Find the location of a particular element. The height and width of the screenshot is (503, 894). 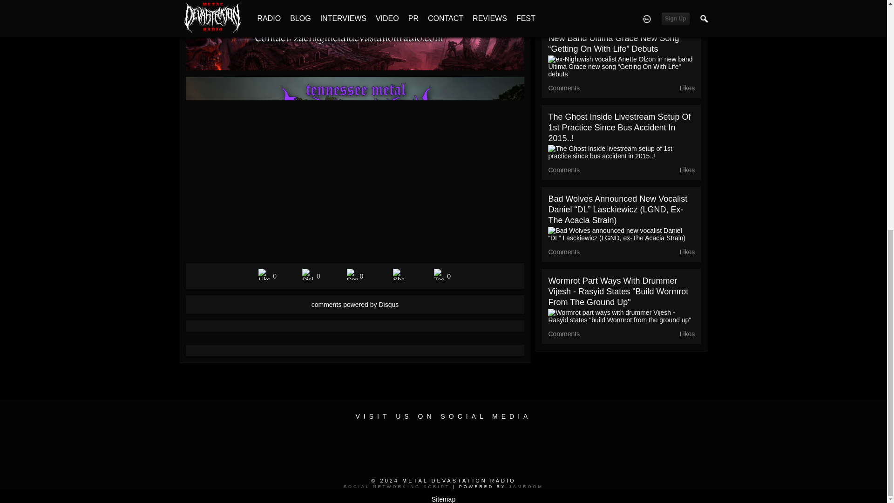

Share This with your Followers is located at coordinates (399, 274).